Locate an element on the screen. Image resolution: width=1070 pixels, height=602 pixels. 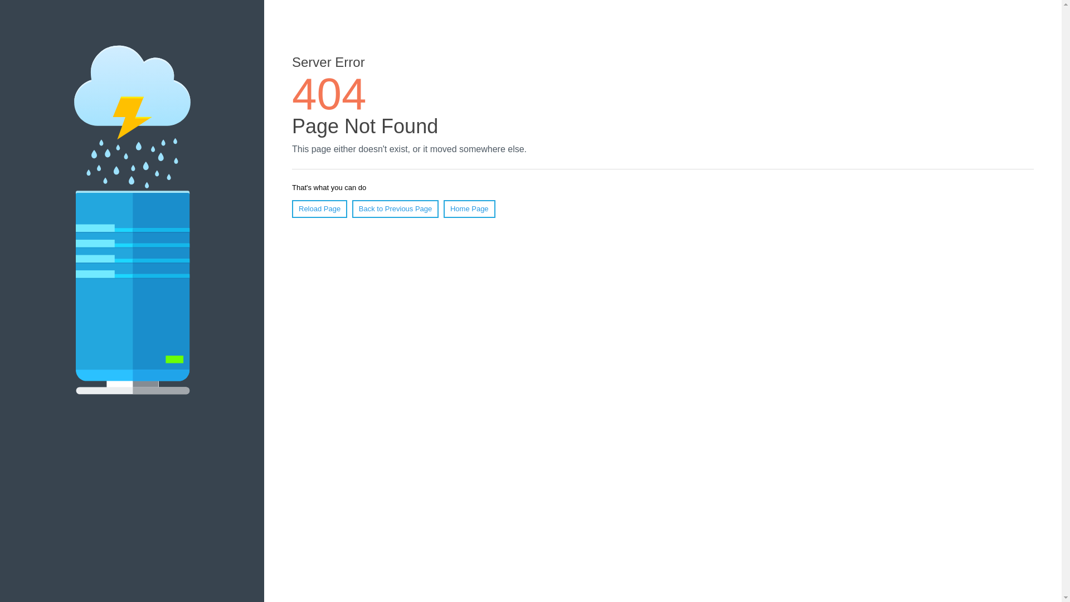
Reload Page is located at coordinates (320, 209).